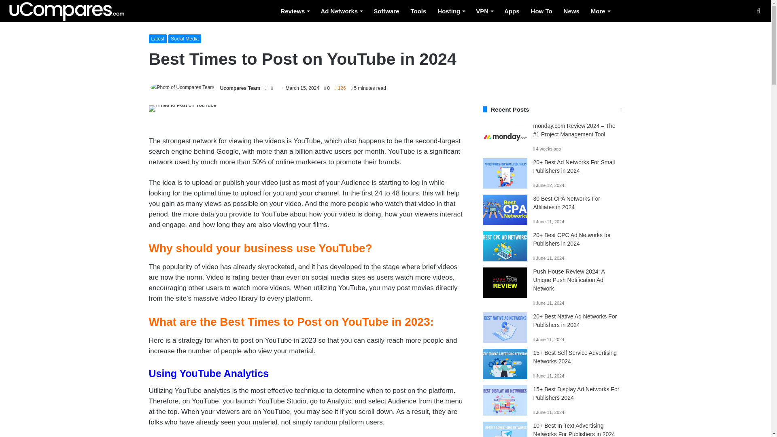  I want to click on Tools, so click(418, 11).